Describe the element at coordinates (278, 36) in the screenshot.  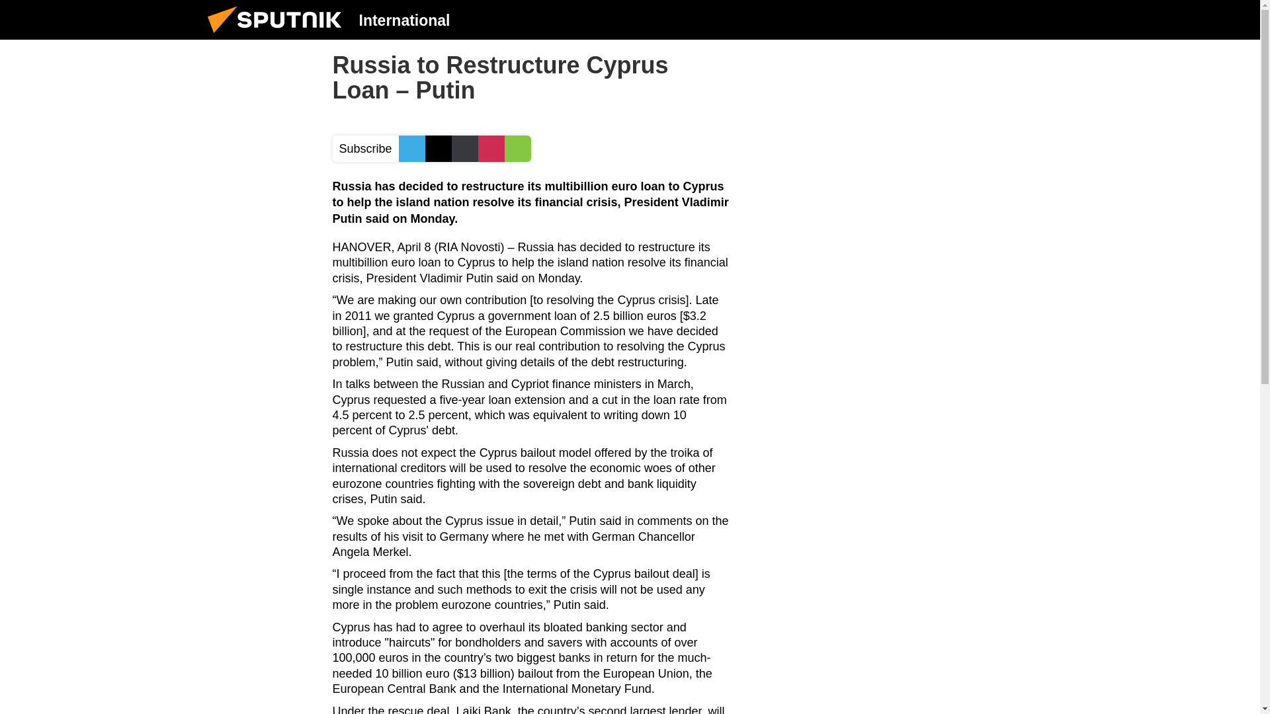
I see `Sputnik International` at that location.